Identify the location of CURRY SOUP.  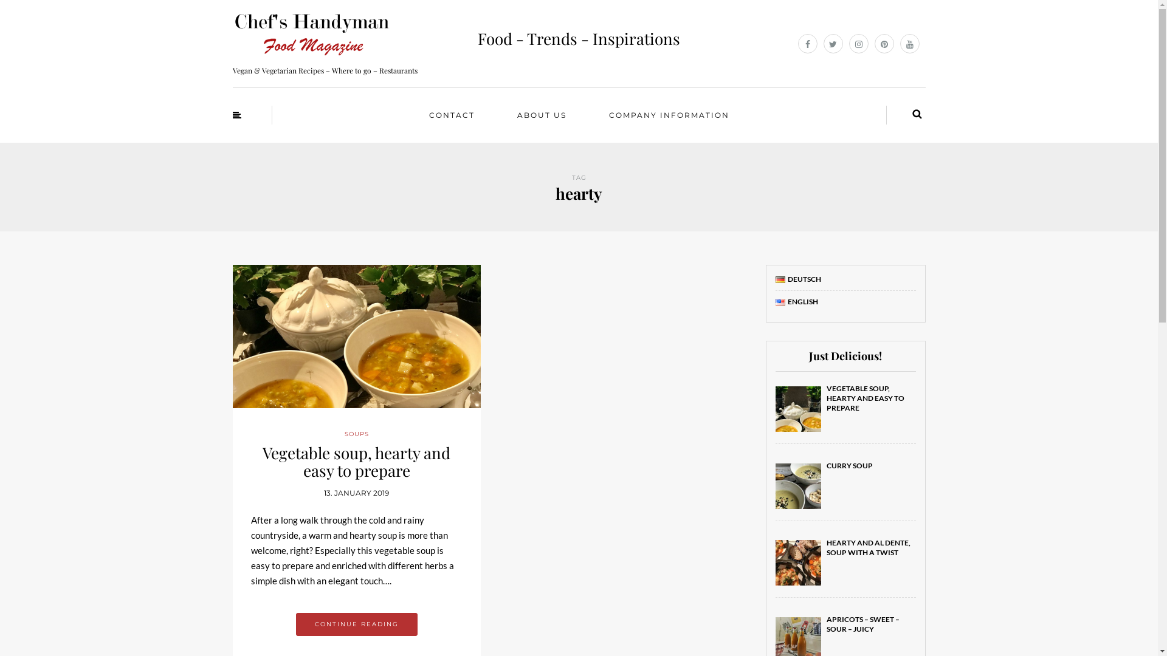
(850, 465).